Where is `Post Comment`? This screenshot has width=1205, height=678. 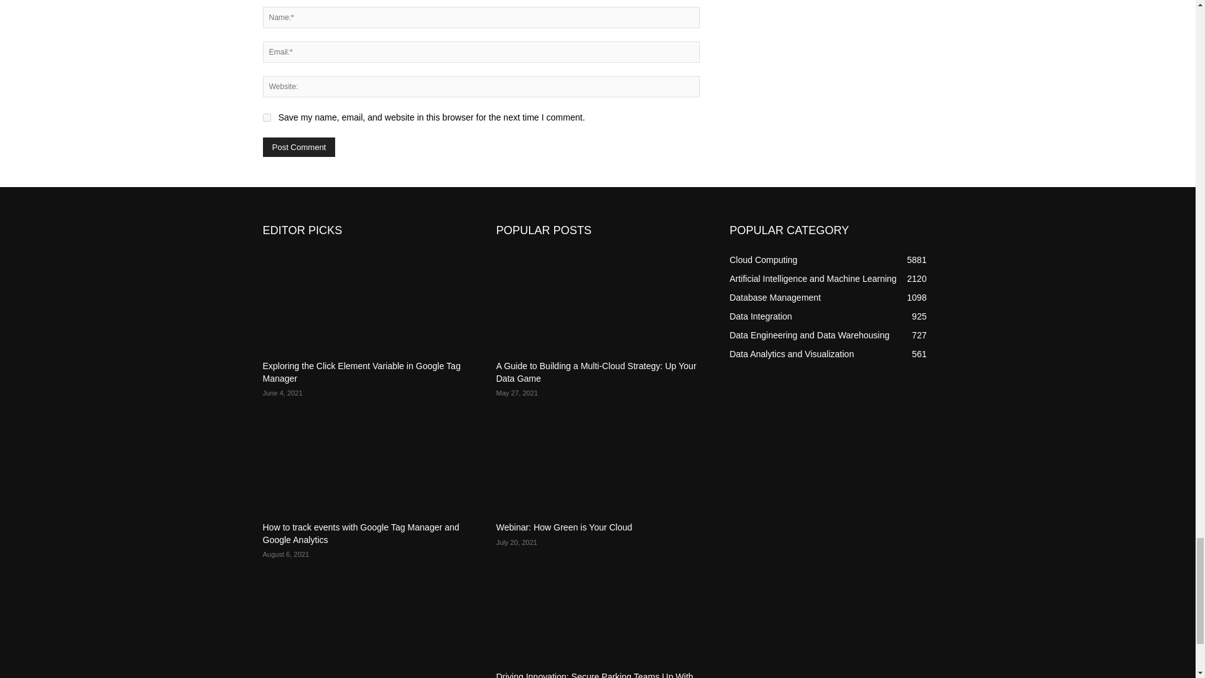
Post Comment is located at coordinates (299, 147).